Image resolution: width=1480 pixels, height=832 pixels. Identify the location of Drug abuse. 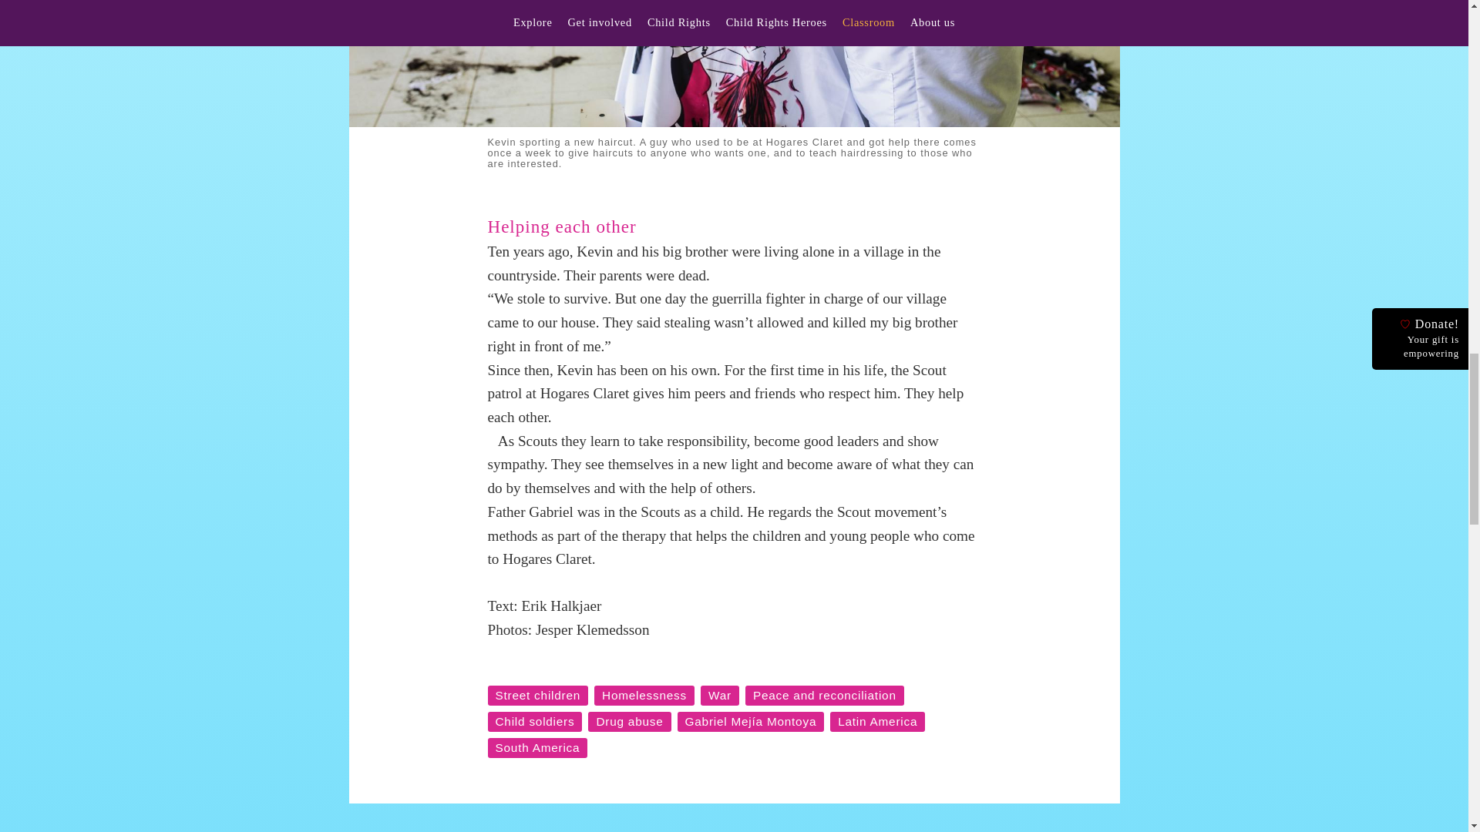
(629, 722).